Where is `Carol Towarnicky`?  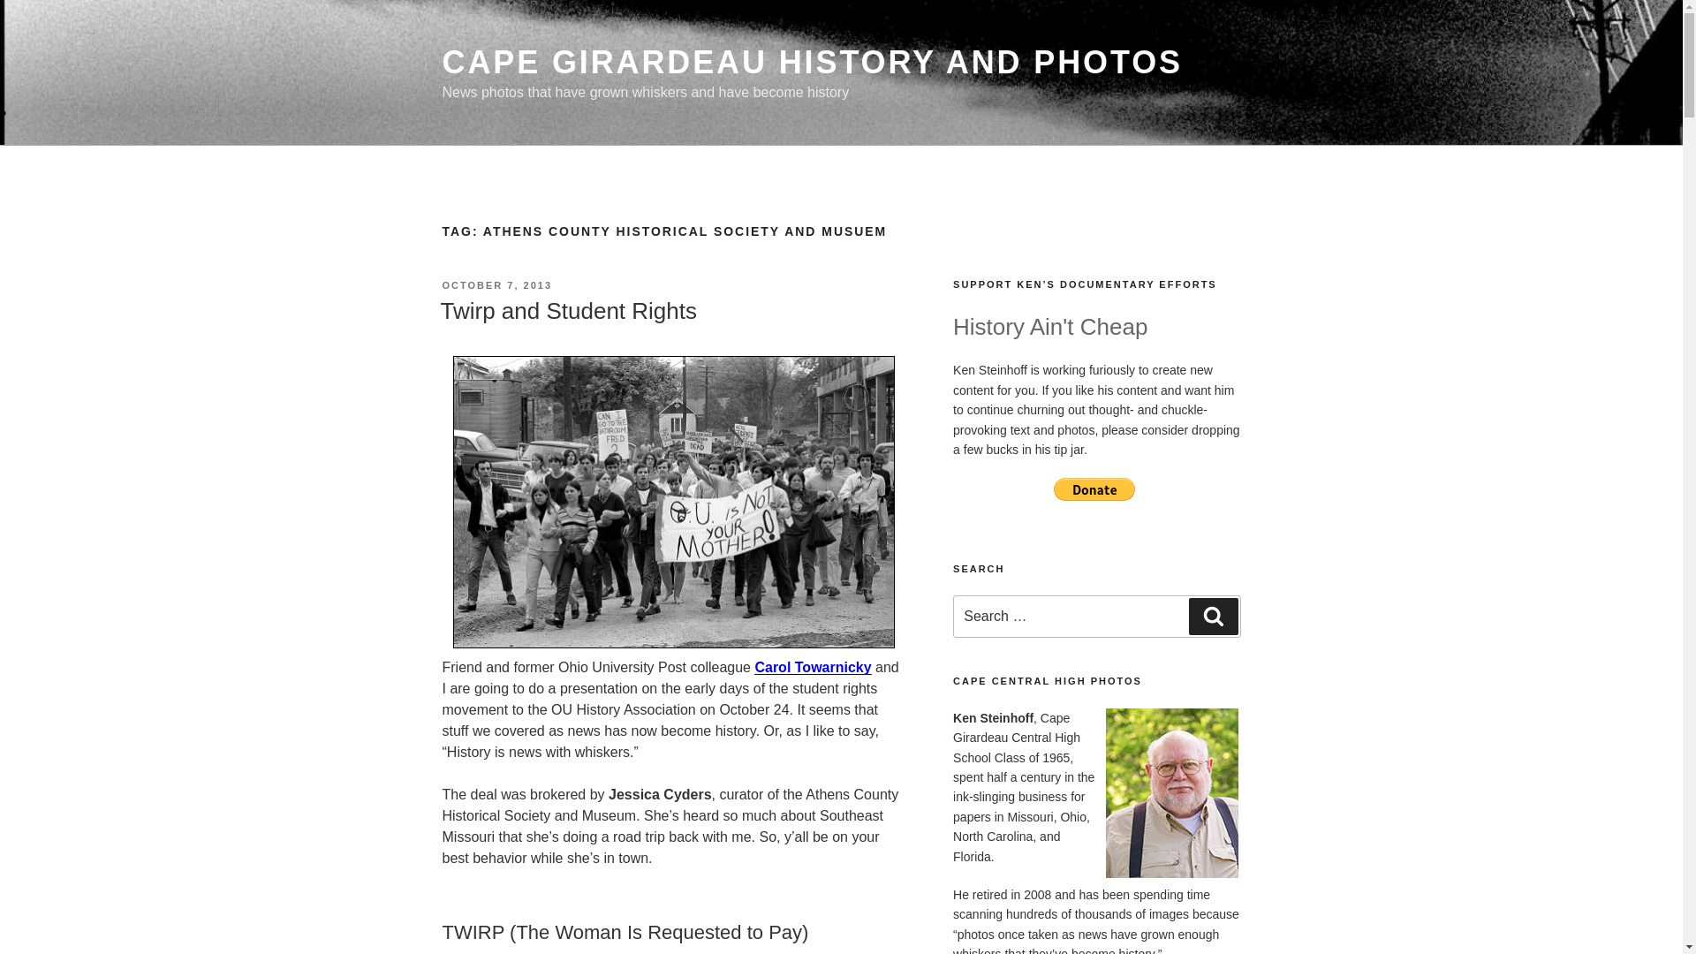
Carol Towarnicky is located at coordinates (813, 667).